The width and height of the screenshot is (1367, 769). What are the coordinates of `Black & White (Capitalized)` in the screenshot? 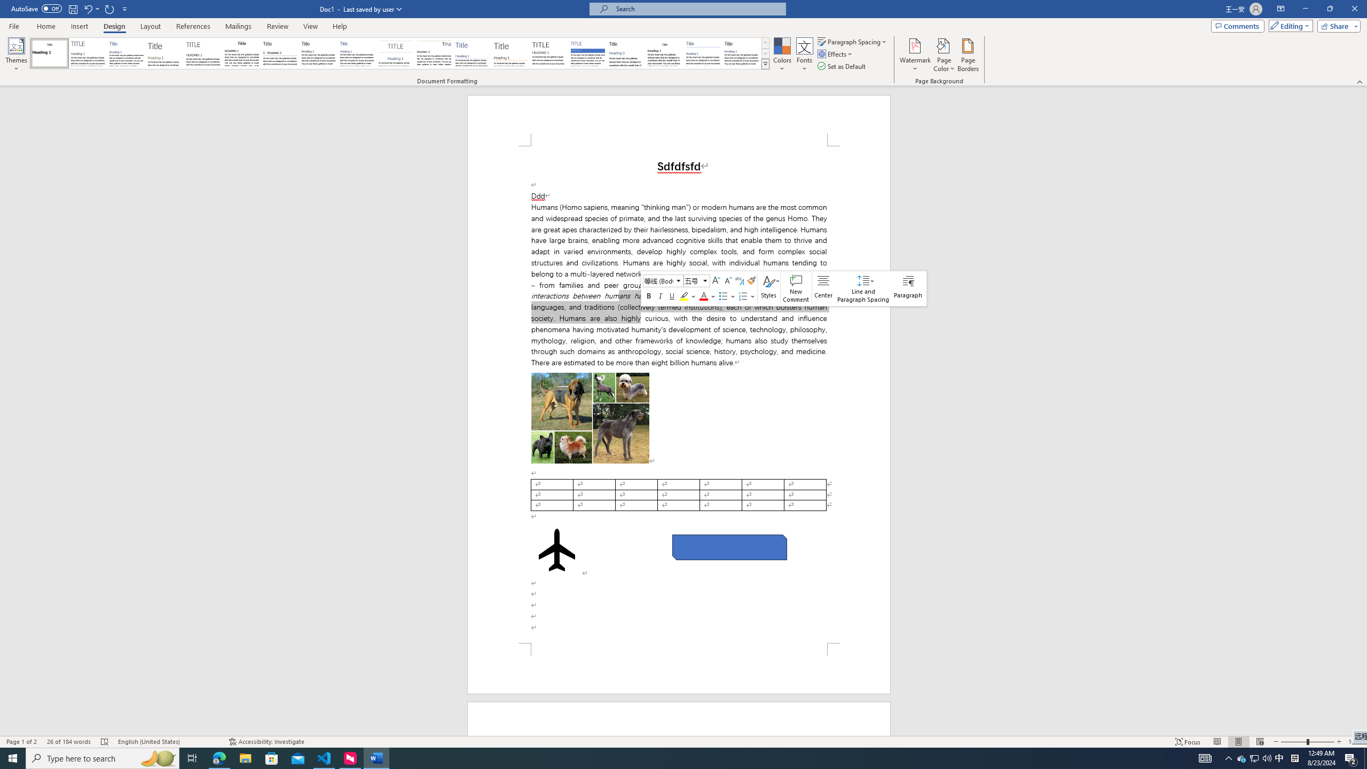 It's located at (203, 53).